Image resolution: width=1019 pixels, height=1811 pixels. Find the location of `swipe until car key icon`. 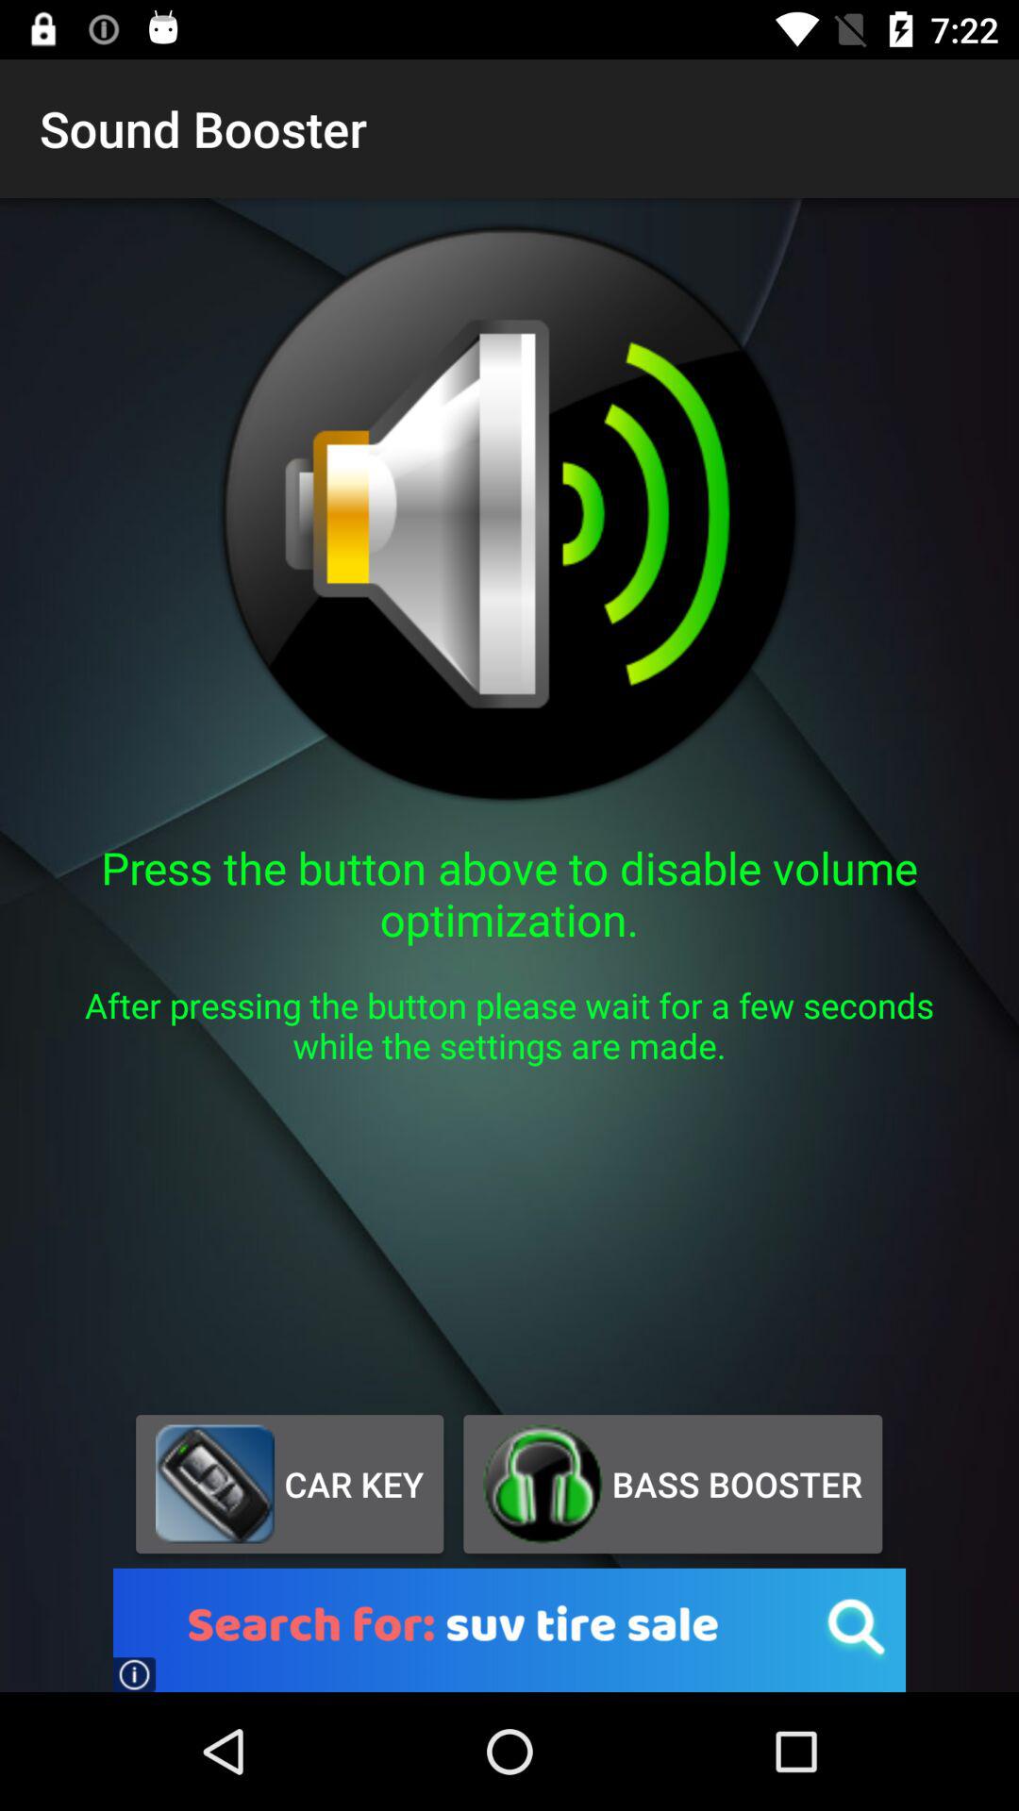

swipe until car key icon is located at coordinates (289, 1484).